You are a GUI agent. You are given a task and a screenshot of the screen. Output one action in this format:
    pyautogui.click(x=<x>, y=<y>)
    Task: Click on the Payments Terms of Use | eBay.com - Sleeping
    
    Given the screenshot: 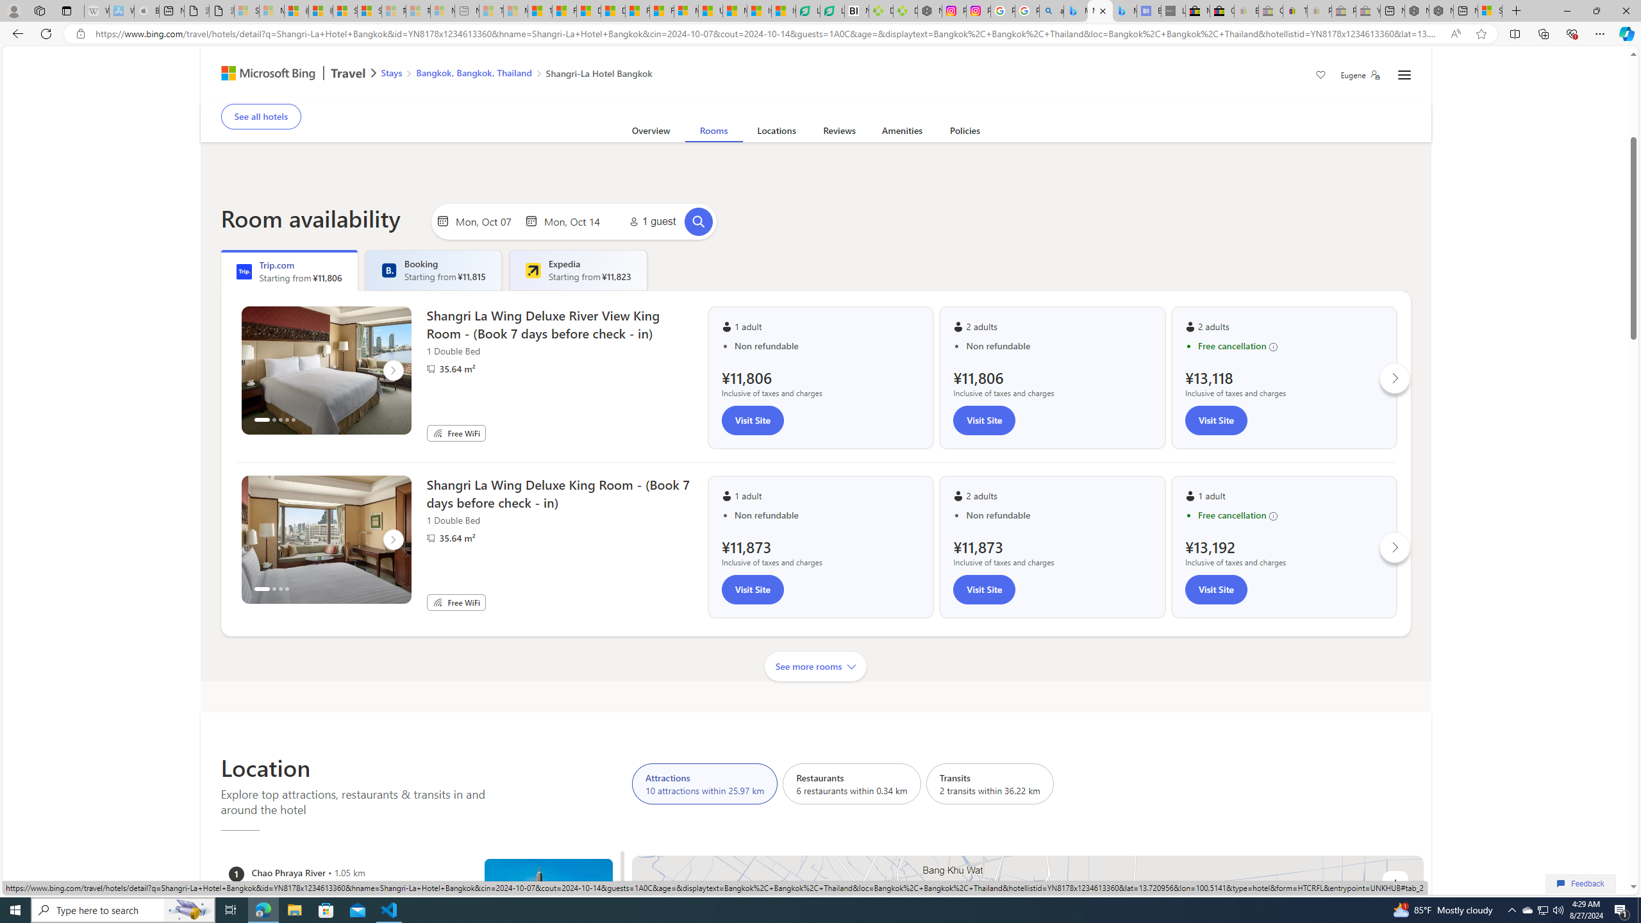 What is the action you would take?
    pyautogui.click(x=1319, y=11)
    